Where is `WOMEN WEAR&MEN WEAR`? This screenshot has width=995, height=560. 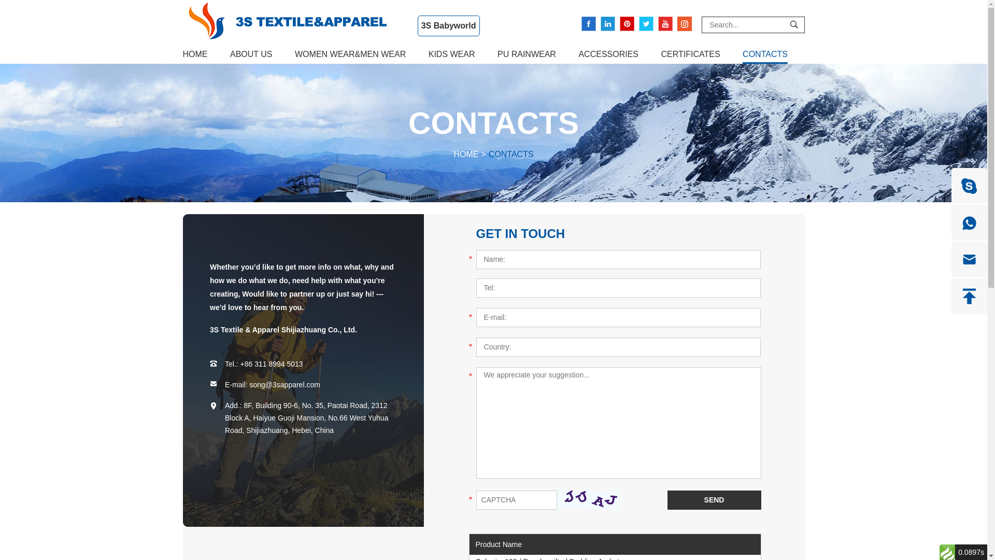
WOMEN WEAR&MEN WEAR is located at coordinates (350, 55).